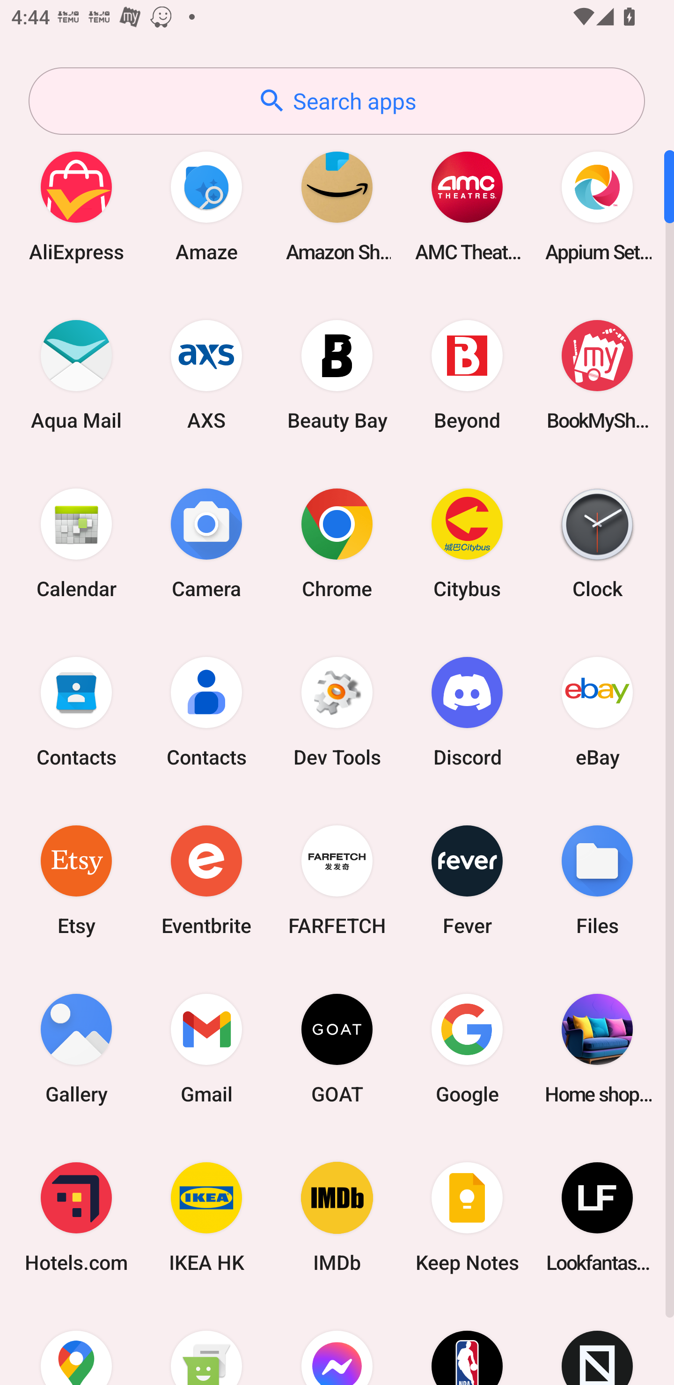  Describe the element at coordinates (206, 1048) in the screenshot. I see `Gmail` at that location.